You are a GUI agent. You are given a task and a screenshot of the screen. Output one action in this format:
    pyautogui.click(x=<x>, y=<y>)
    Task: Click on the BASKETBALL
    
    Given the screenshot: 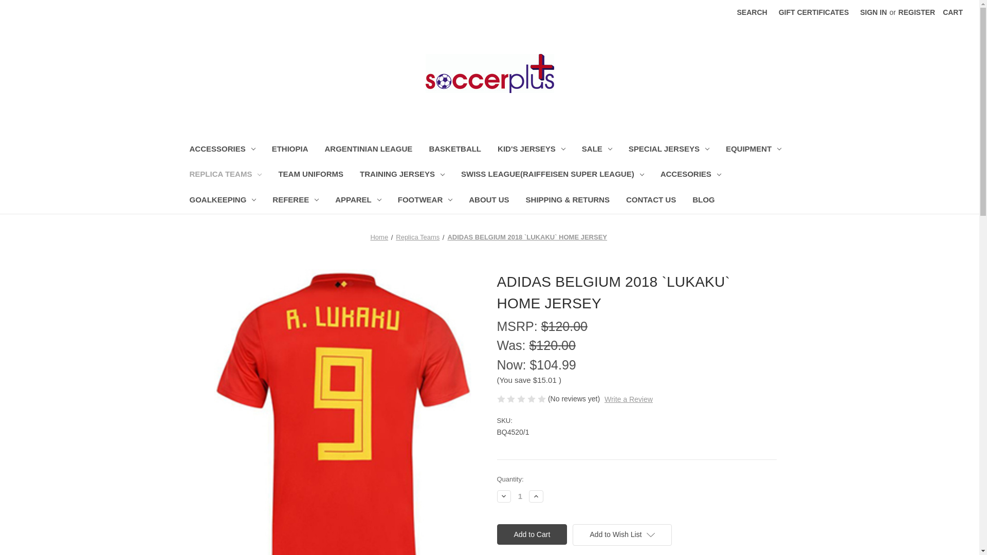 What is the action you would take?
    pyautogui.click(x=454, y=150)
    